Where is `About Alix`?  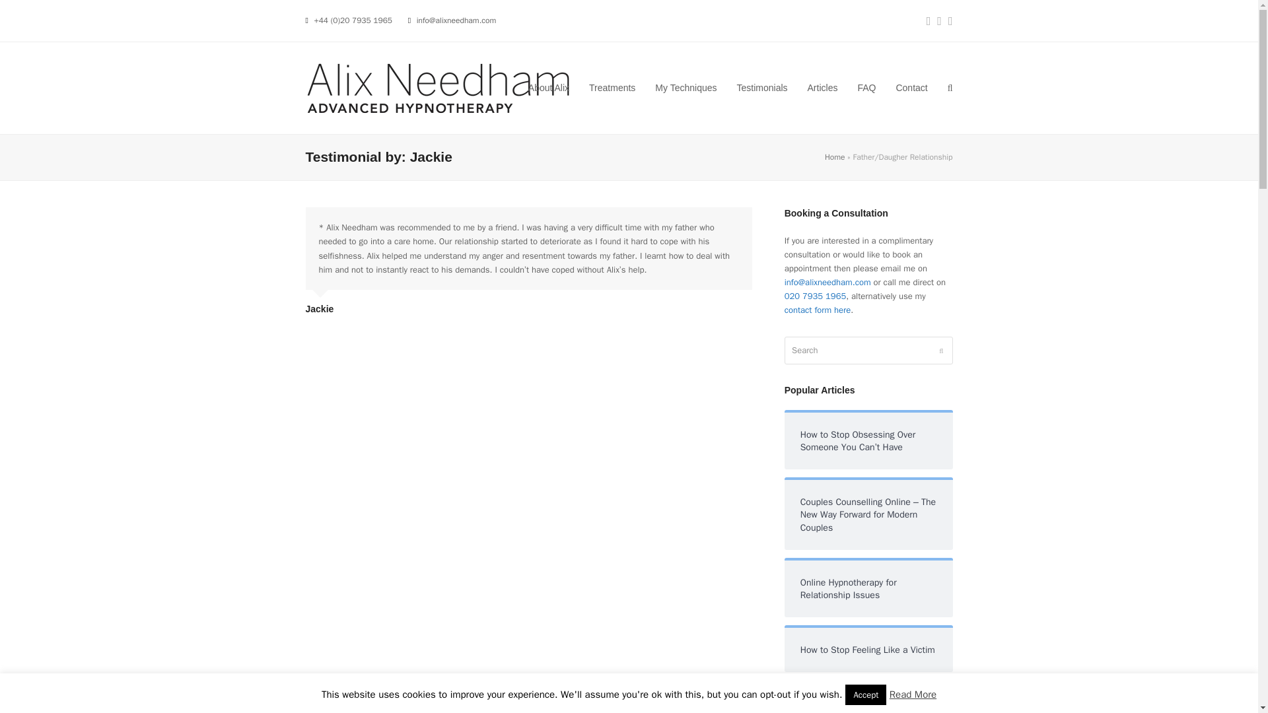
About Alix is located at coordinates (549, 88).